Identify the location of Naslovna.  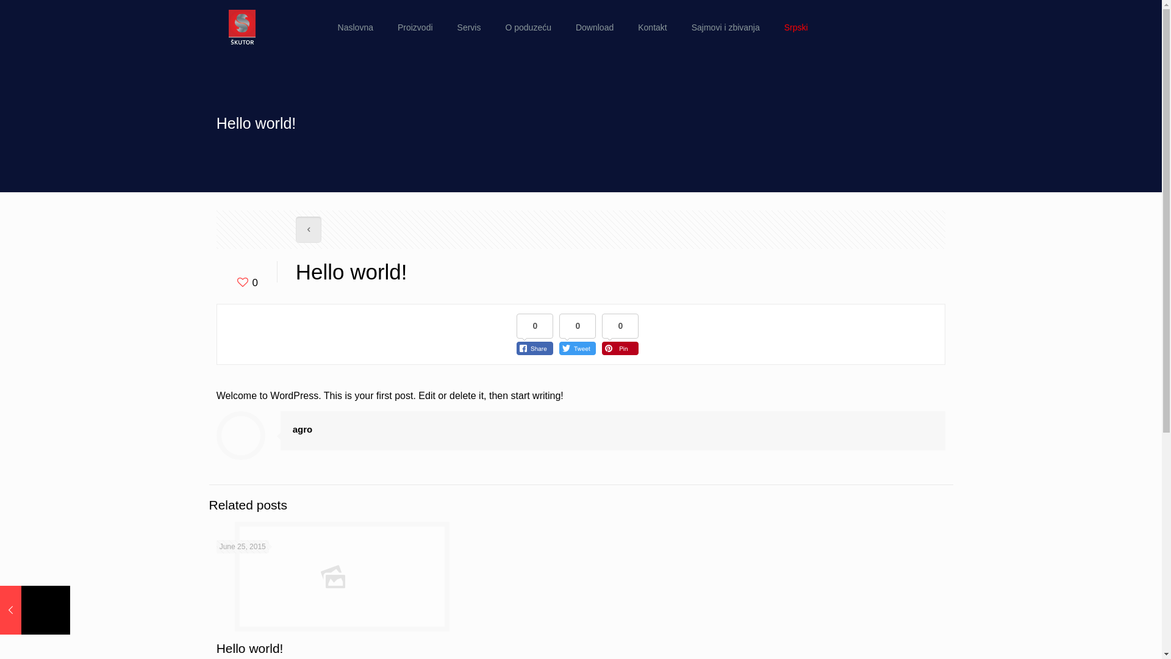
(356, 27).